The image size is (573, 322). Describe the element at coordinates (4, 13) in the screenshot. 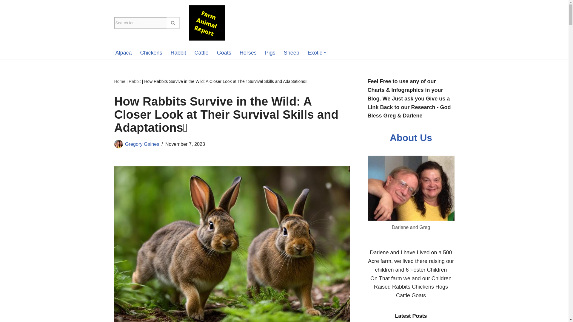

I see `Skip to content` at that location.